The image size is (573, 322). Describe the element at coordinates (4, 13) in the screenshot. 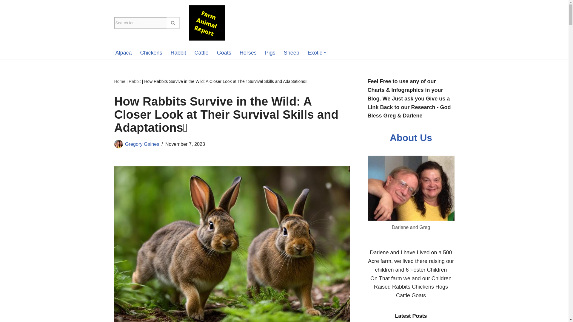

I see `Skip to content` at that location.